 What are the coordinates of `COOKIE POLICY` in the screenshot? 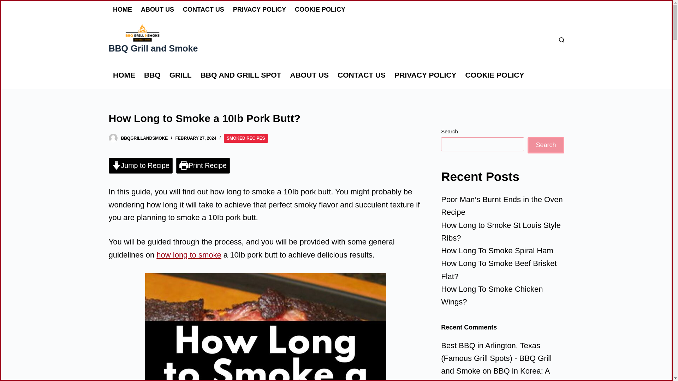 It's located at (495, 75).